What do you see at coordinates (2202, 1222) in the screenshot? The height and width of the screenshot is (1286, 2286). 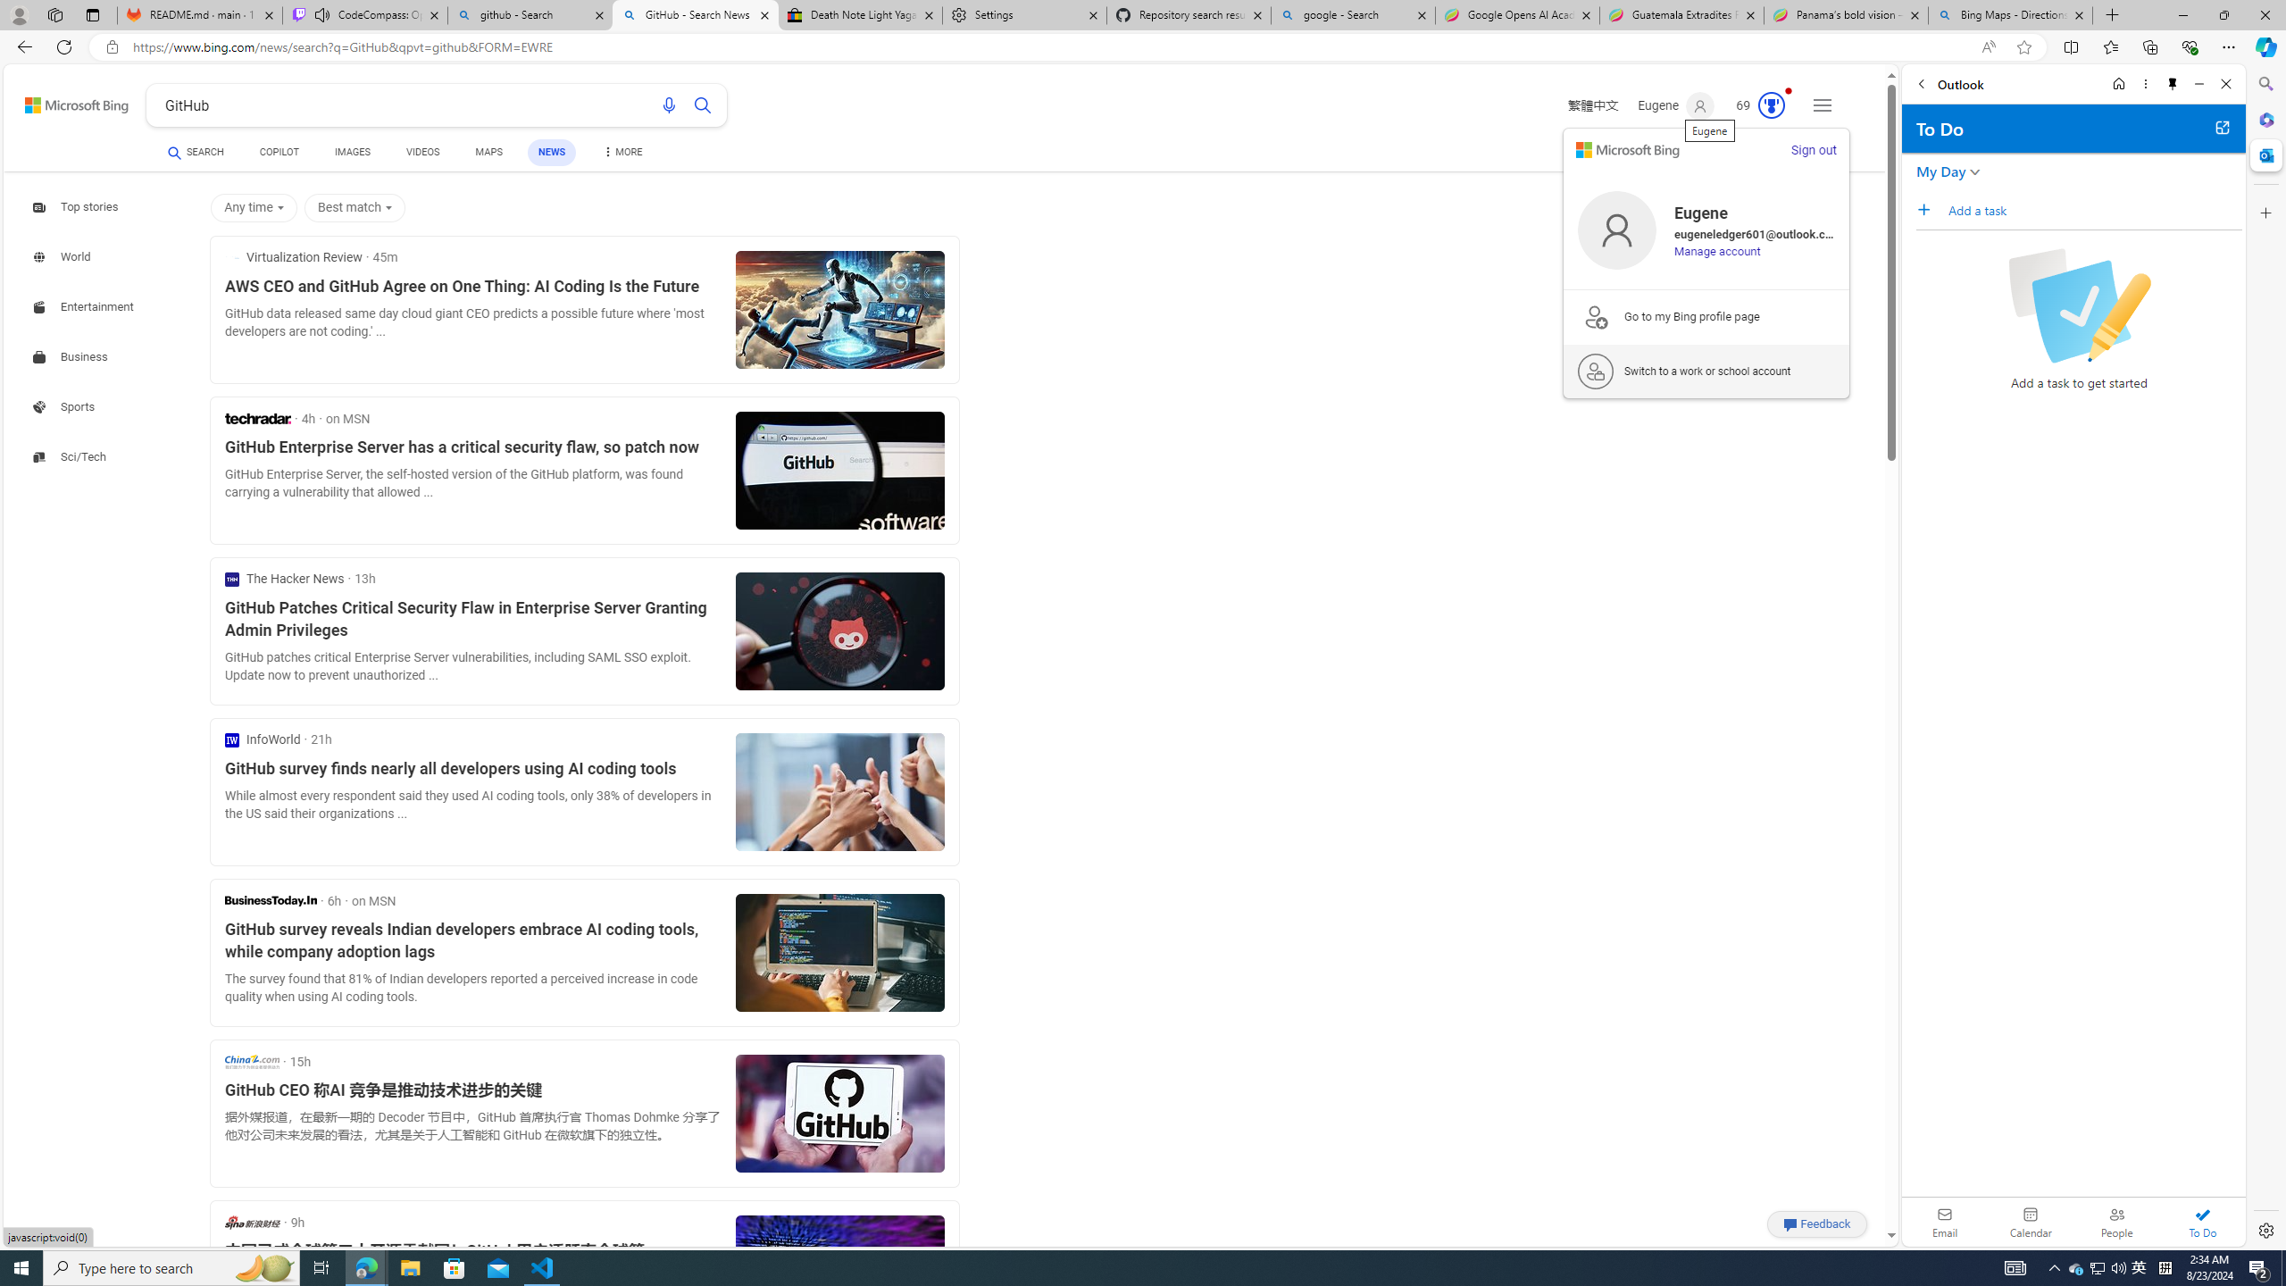 I see `To Do` at bounding box center [2202, 1222].